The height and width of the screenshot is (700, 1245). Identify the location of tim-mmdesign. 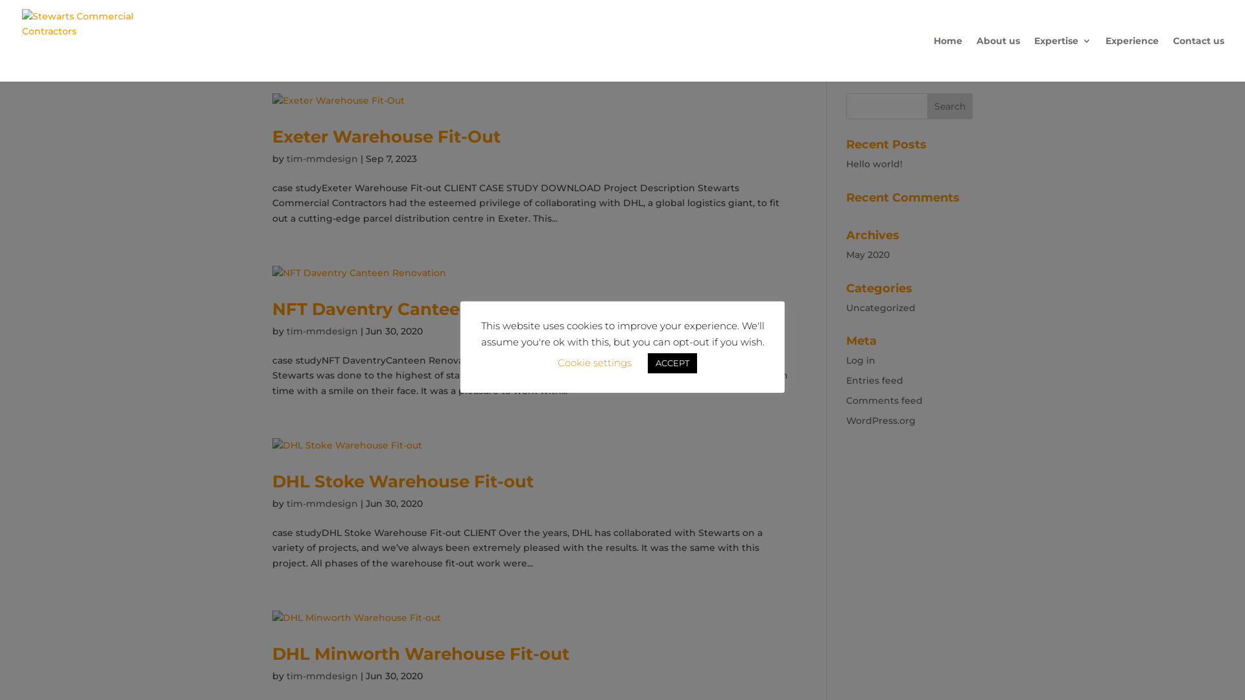
(322, 676).